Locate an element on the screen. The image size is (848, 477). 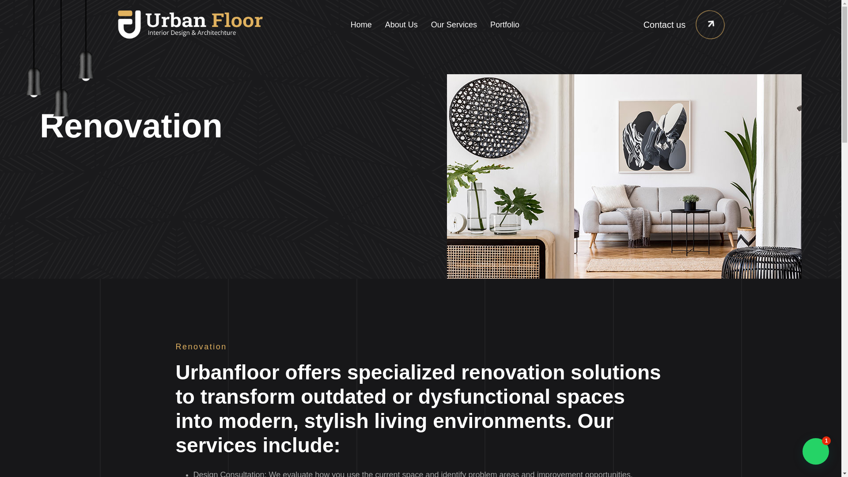
About Us is located at coordinates (401, 25).